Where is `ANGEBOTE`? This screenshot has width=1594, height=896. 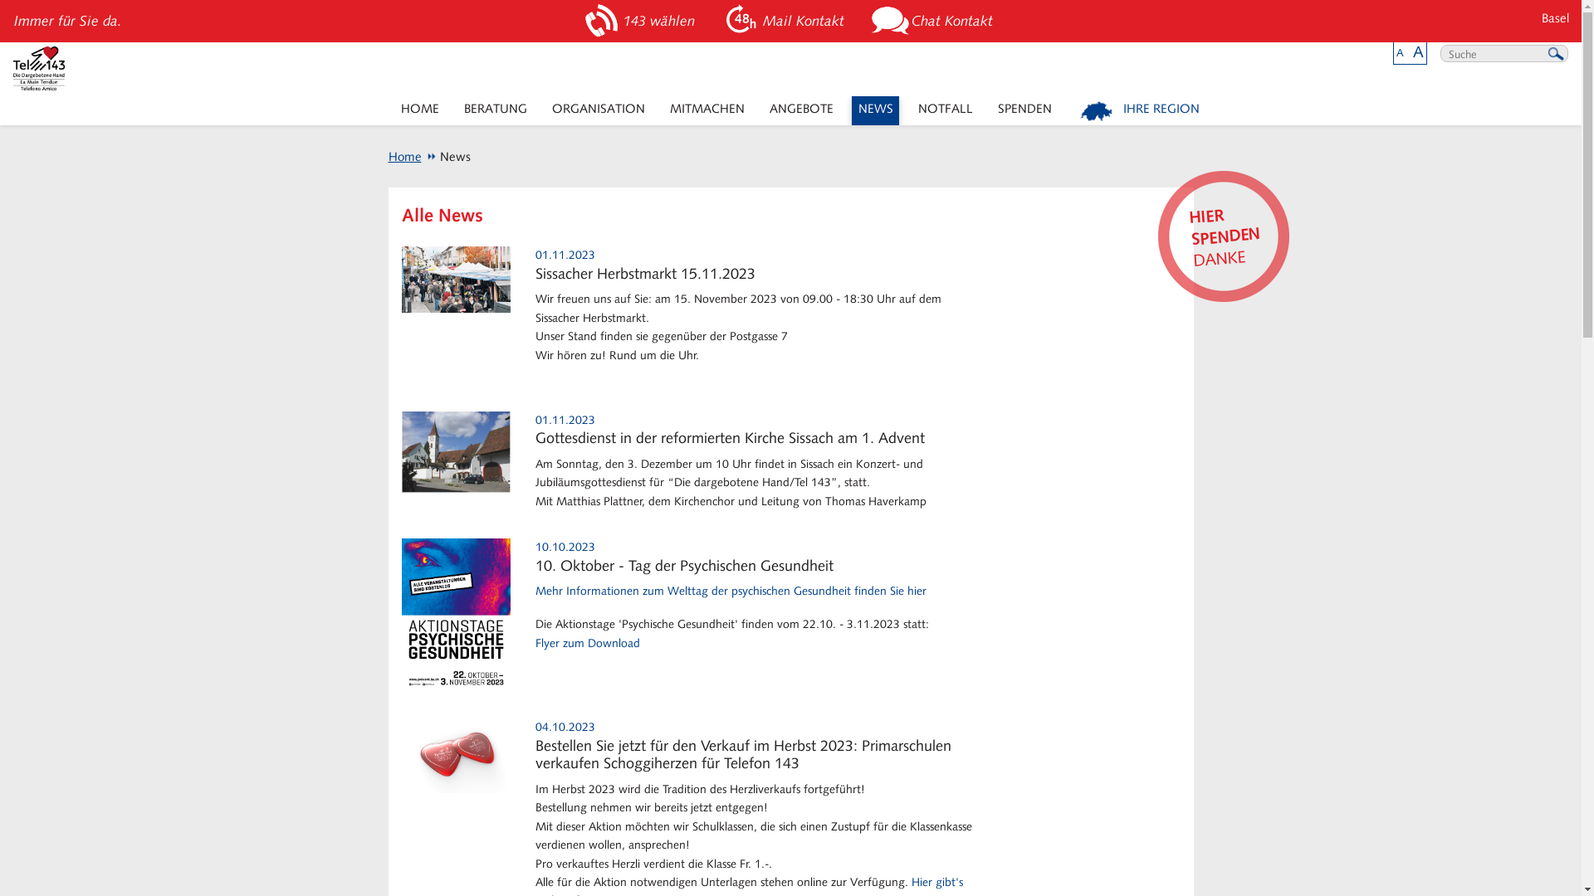 ANGEBOTE is located at coordinates (801, 111).